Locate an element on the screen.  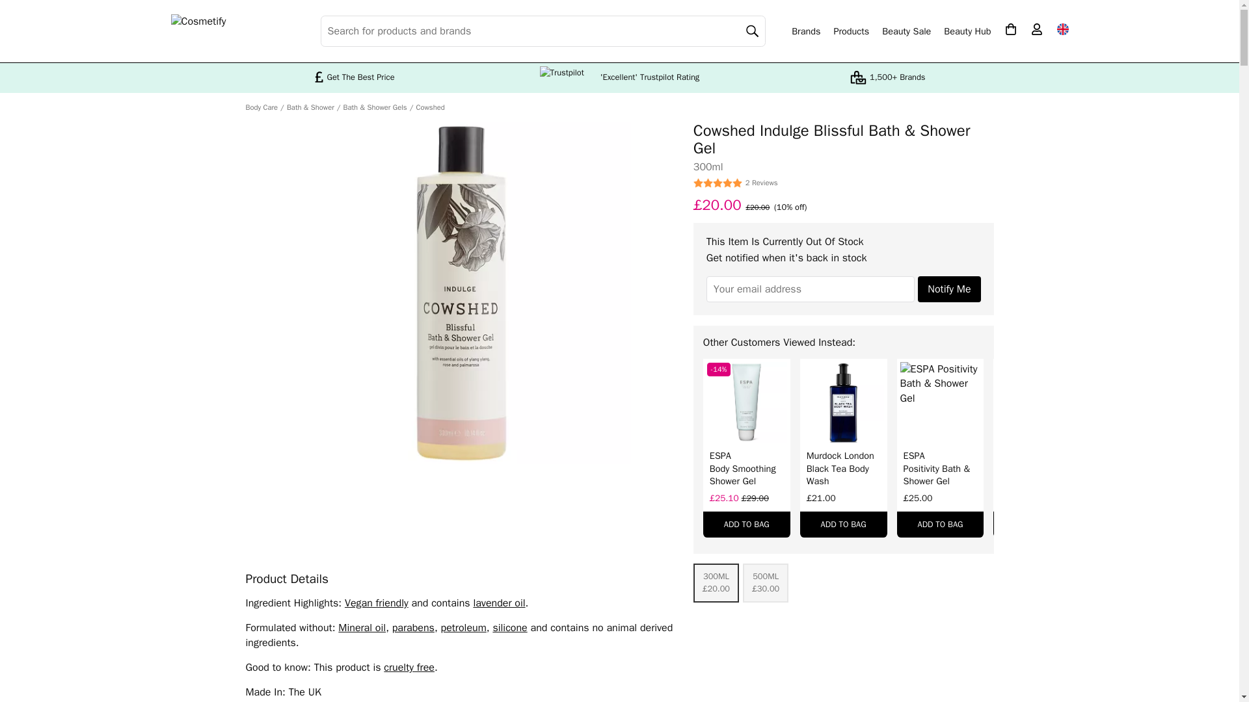
Brands is located at coordinates (806, 31).